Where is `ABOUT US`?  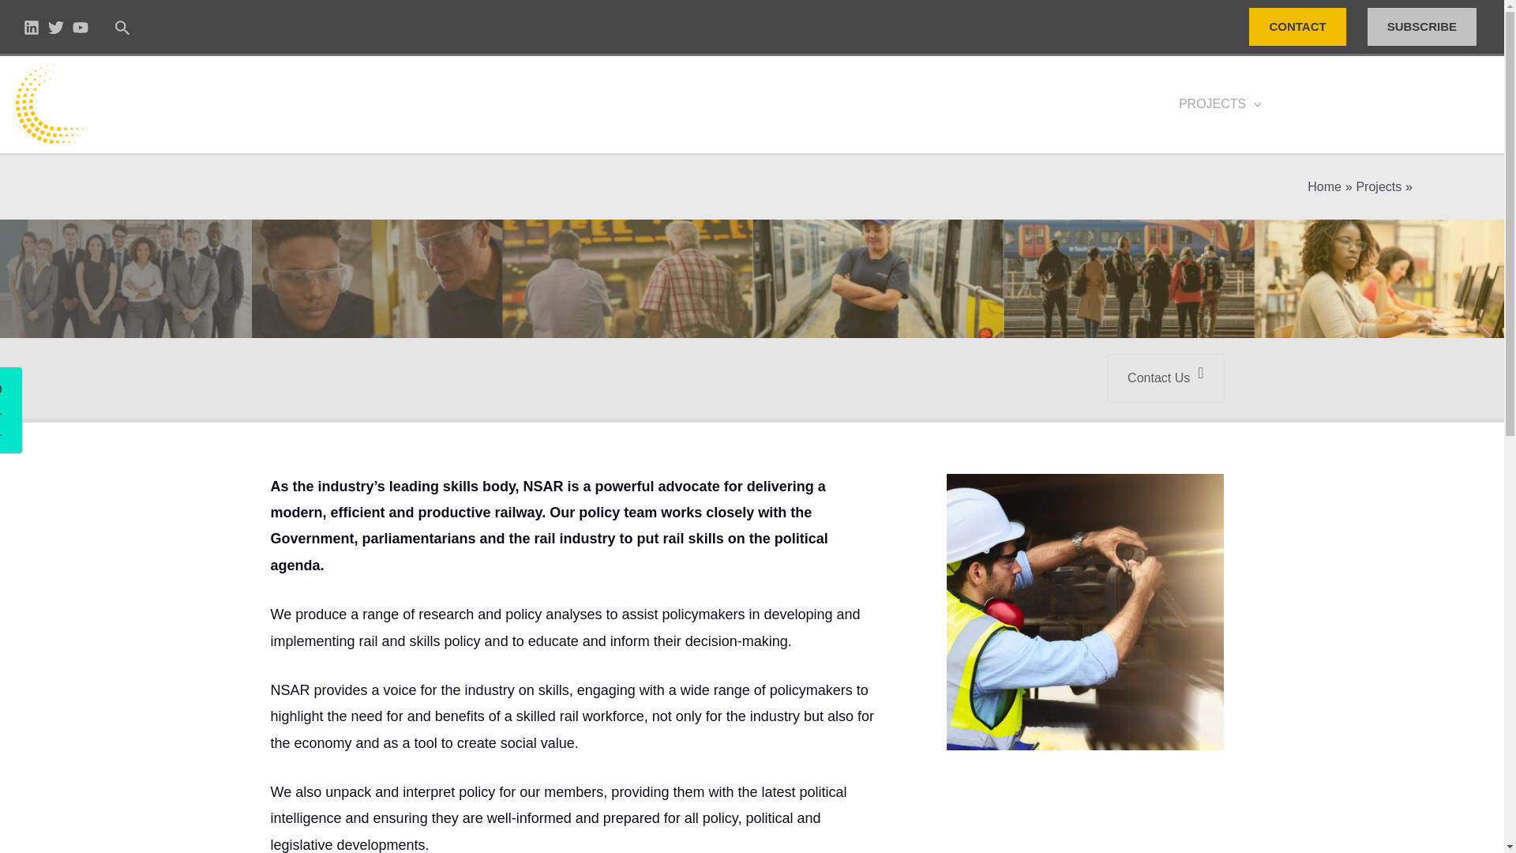 ABOUT US is located at coordinates (883, 103).